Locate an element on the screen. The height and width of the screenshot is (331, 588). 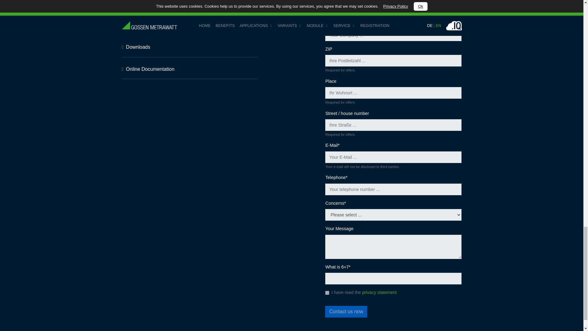
Online Documentation is located at coordinates (150, 69).